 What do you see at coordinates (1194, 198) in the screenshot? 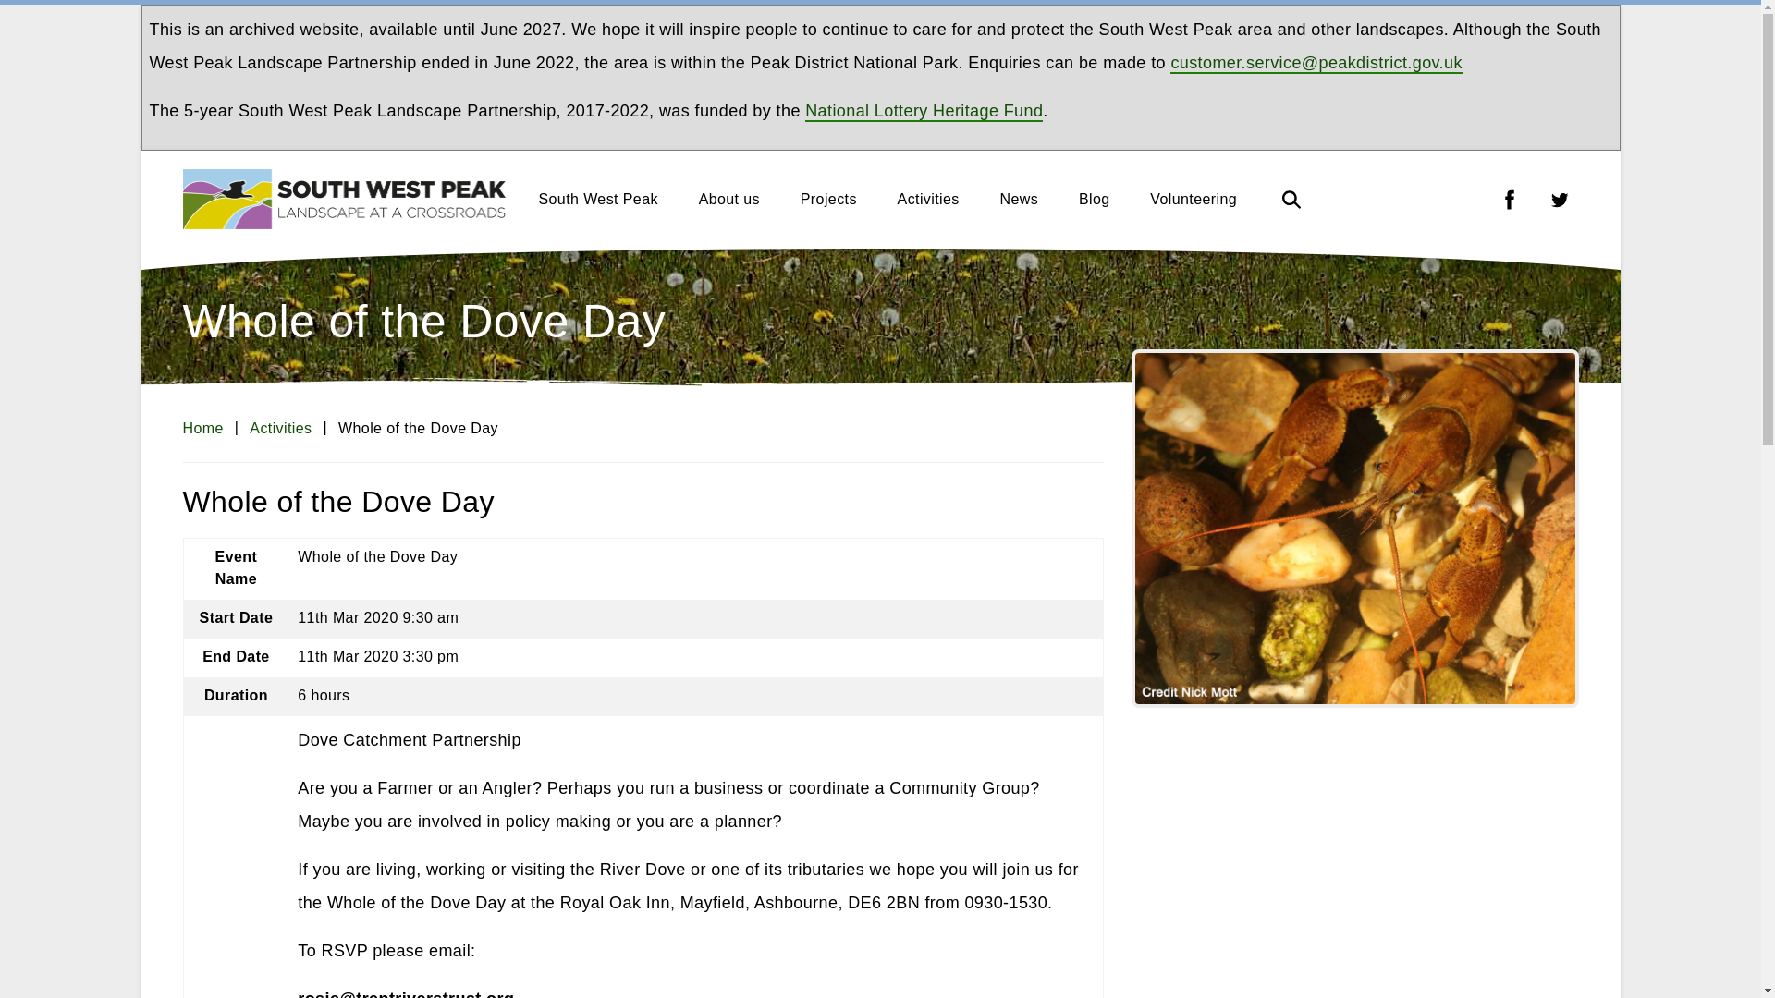
I see `Volunteering` at bounding box center [1194, 198].